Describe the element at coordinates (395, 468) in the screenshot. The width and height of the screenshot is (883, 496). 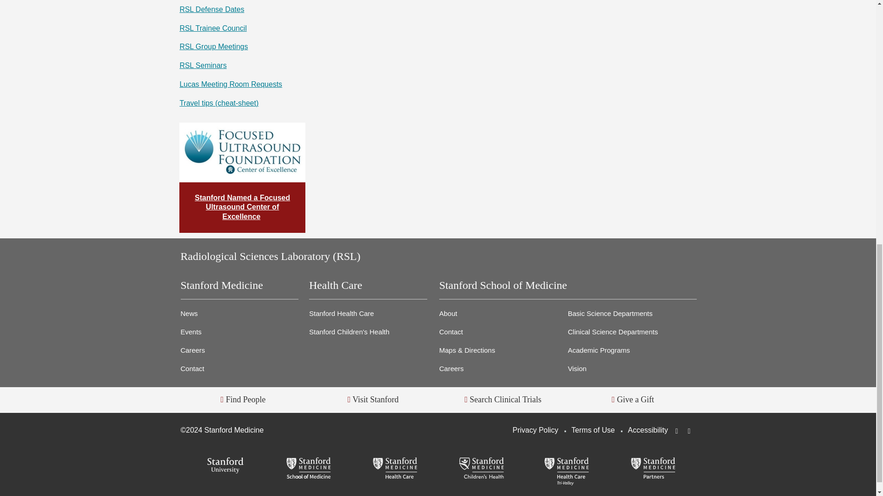
I see `Stanford Health Care` at that location.